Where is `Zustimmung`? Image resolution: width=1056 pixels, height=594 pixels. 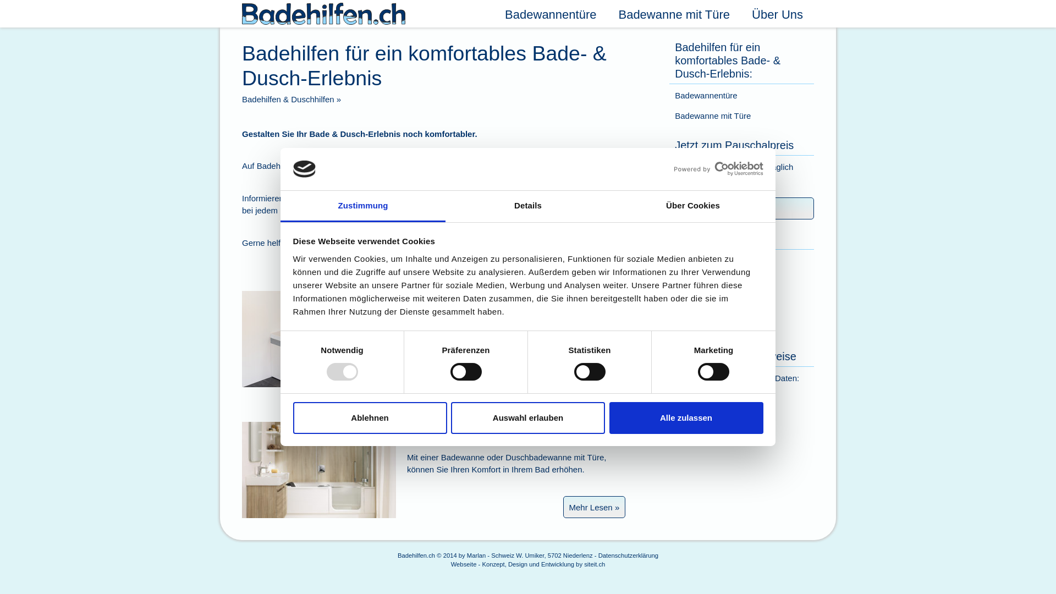
Zustimmung is located at coordinates (363, 207).